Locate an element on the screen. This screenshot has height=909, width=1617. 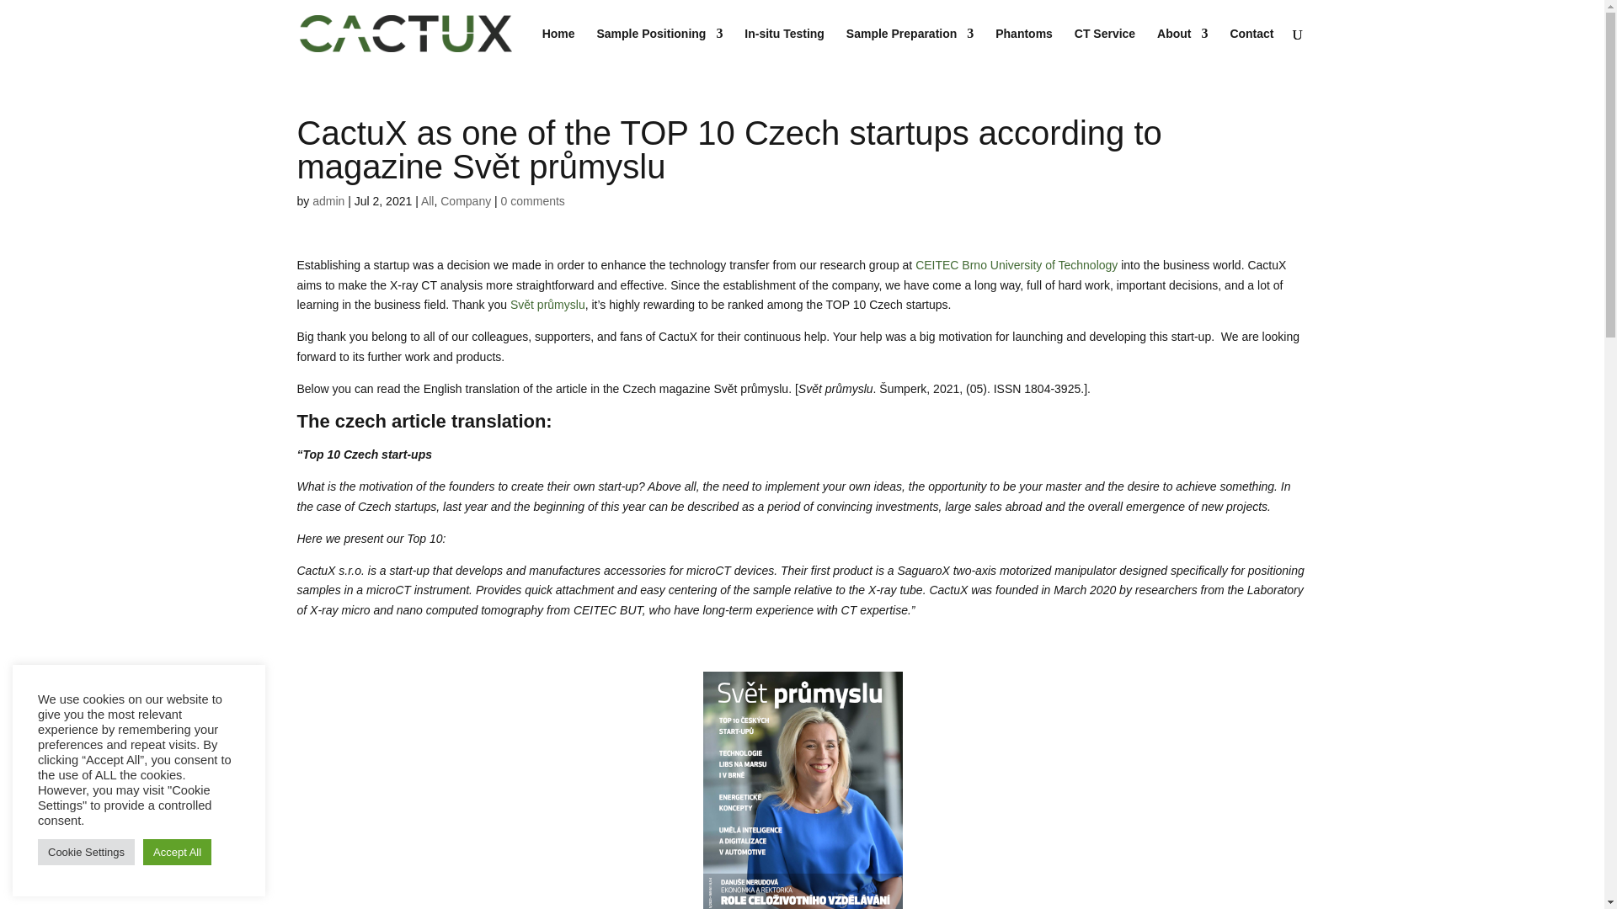
In-situ Testing is located at coordinates (784, 47).